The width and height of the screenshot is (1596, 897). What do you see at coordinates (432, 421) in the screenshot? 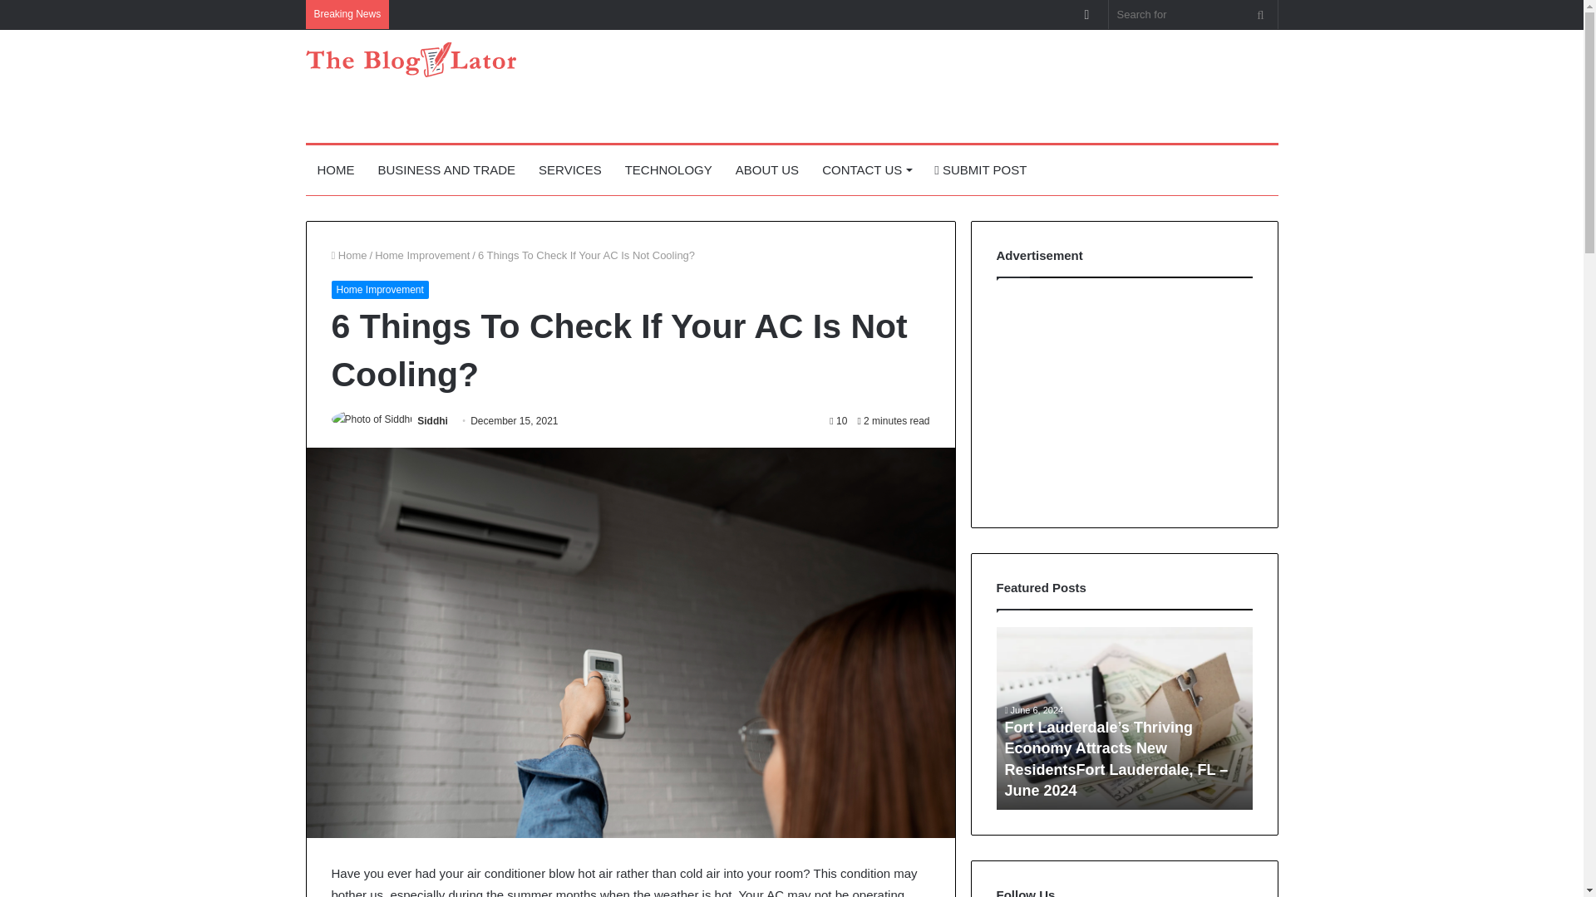
I see `Siddhi` at bounding box center [432, 421].